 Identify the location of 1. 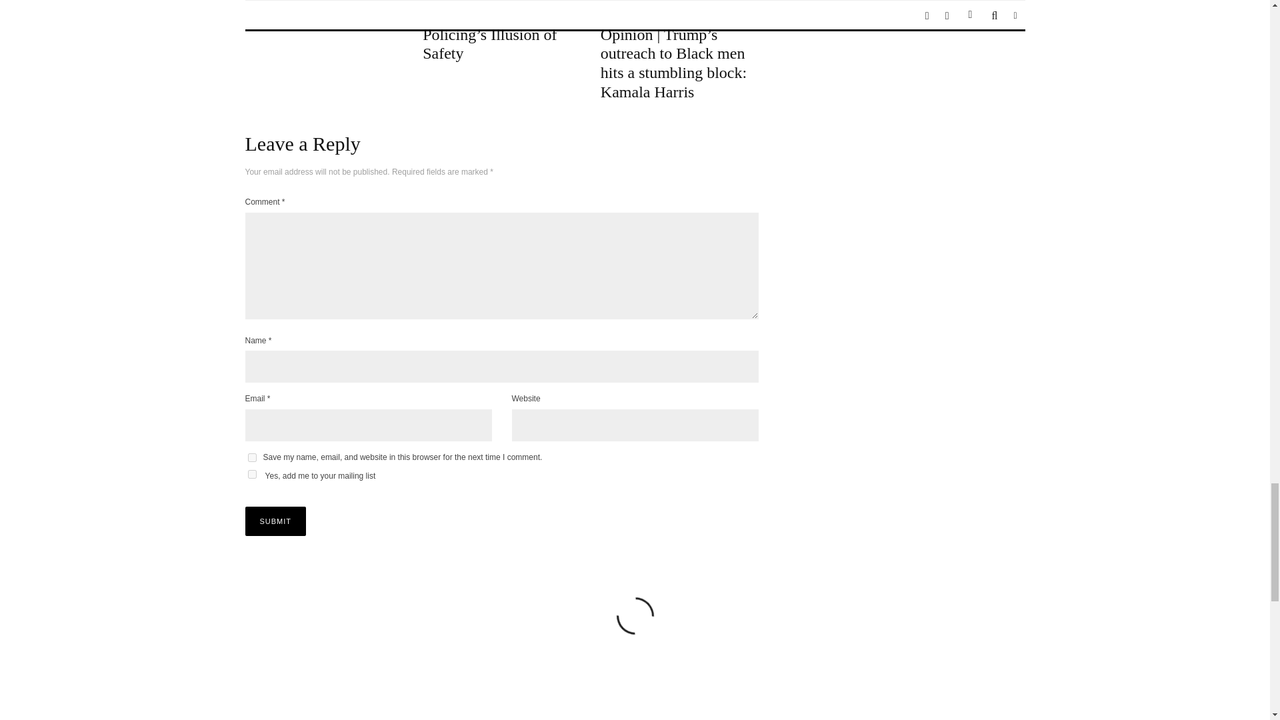
(252, 475).